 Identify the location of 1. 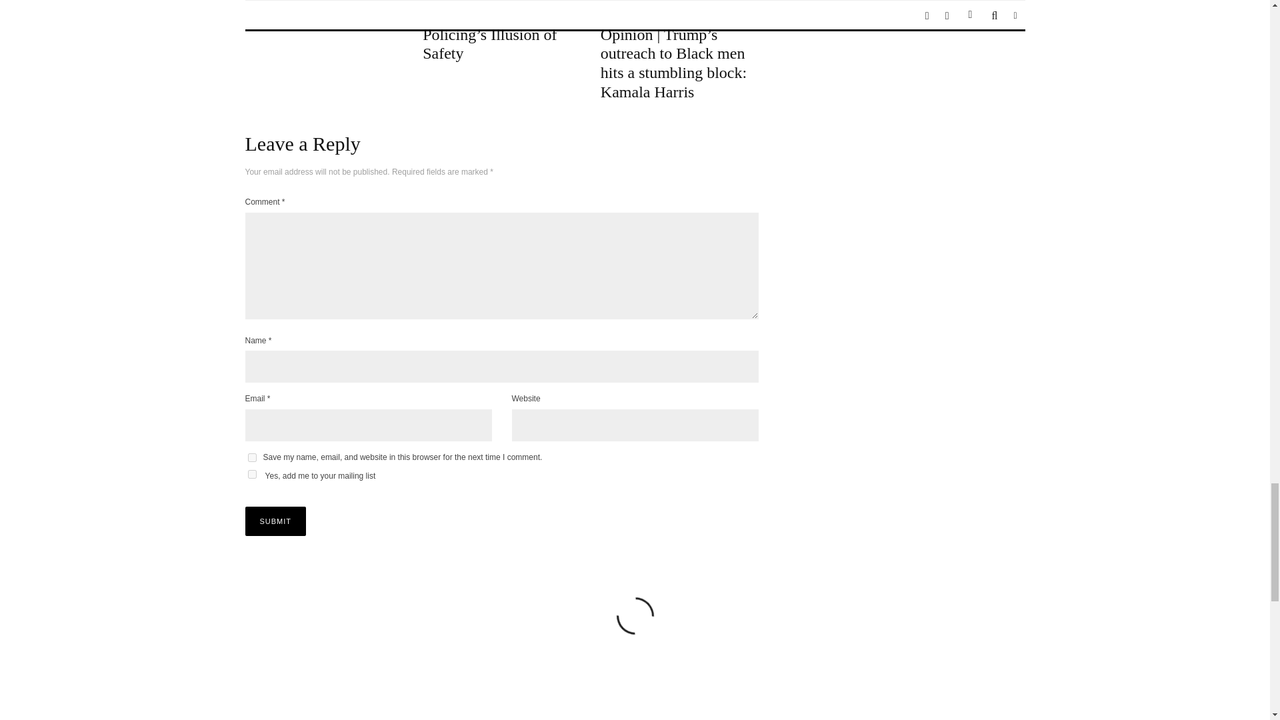
(252, 475).